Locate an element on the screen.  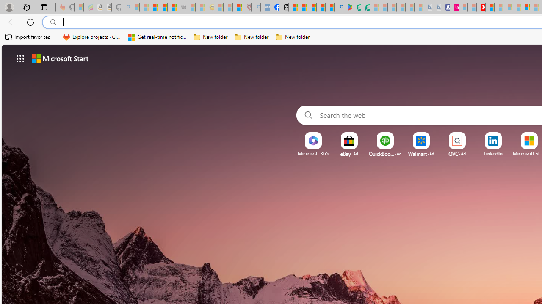
New folder is located at coordinates (293, 37).